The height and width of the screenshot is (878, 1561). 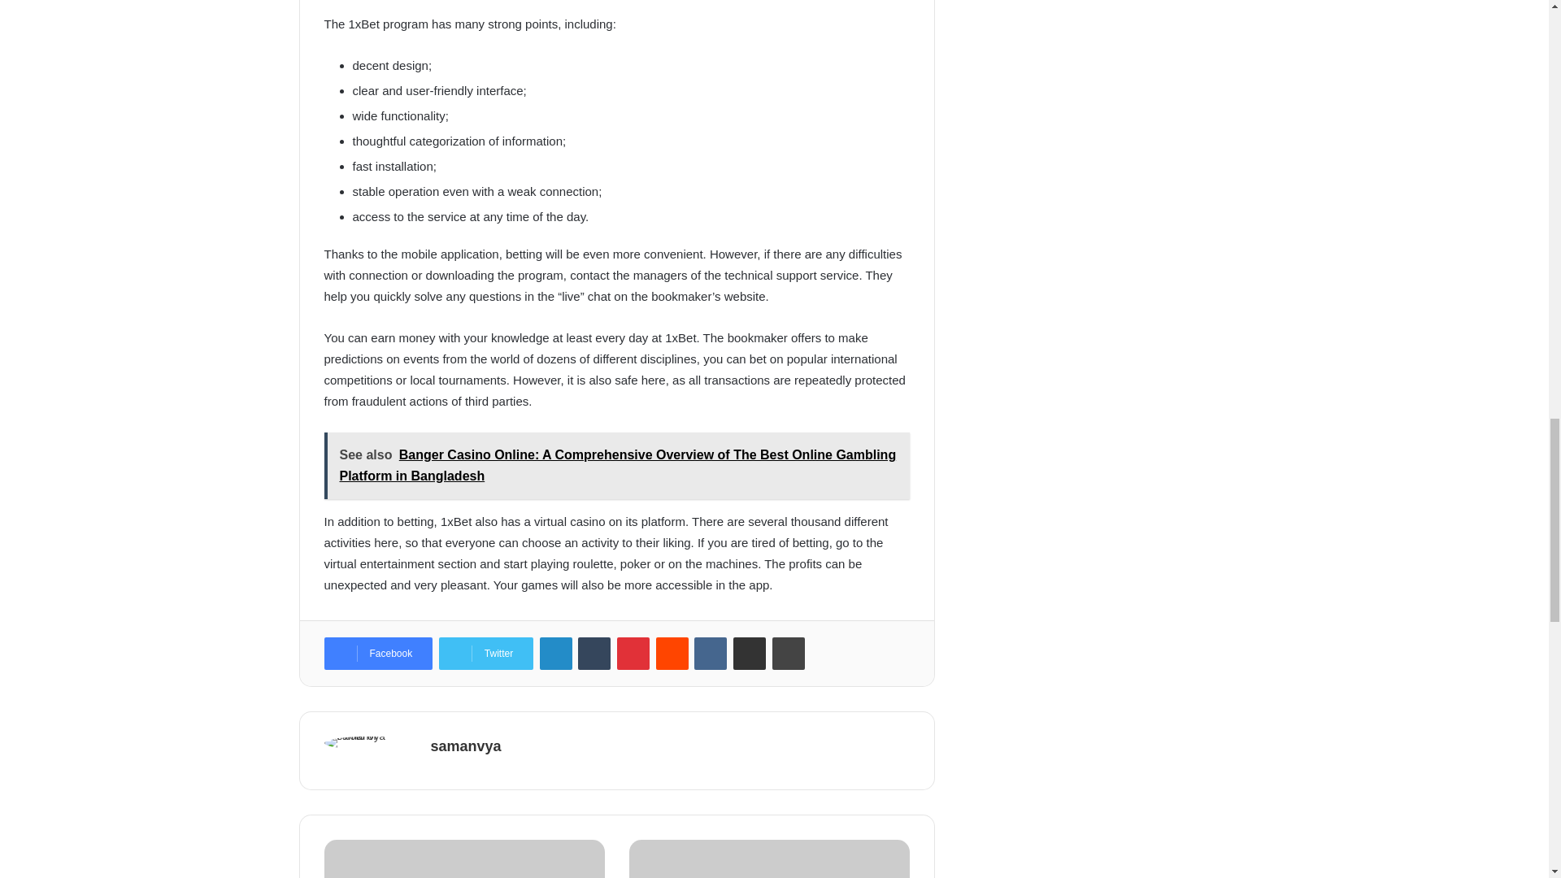 I want to click on LinkedIn, so click(x=556, y=654).